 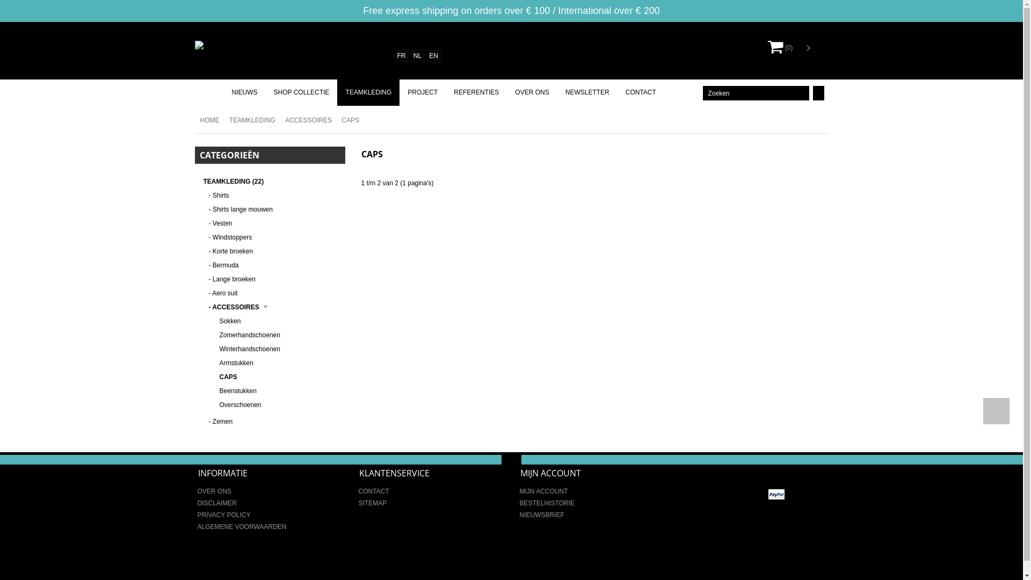 What do you see at coordinates (373, 503) in the screenshot?
I see `SITEMAP` at bounding box center [373, 503].